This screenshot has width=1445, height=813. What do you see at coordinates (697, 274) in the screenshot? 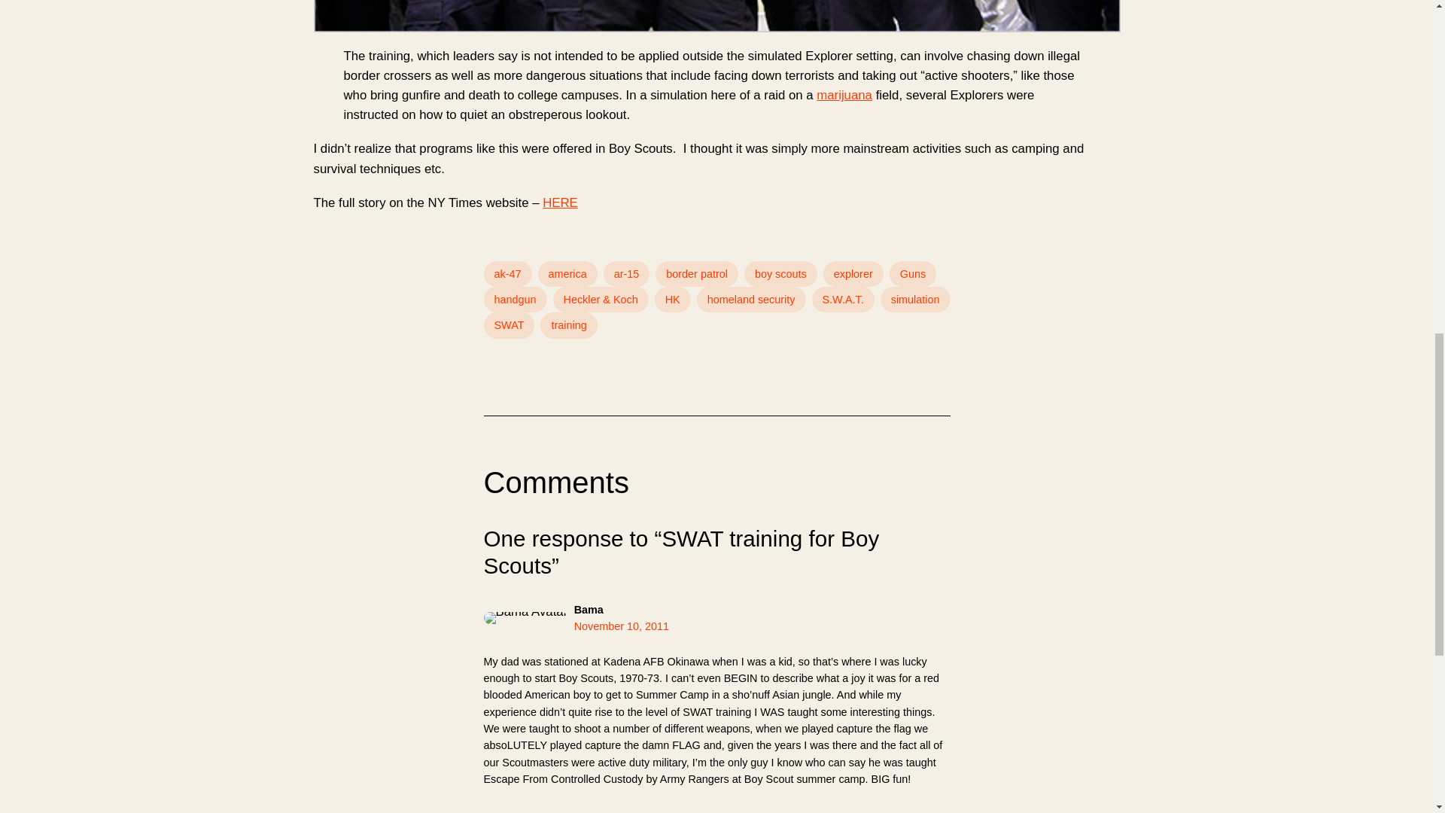
I see `border patrol` at bounding box center [697, 274].